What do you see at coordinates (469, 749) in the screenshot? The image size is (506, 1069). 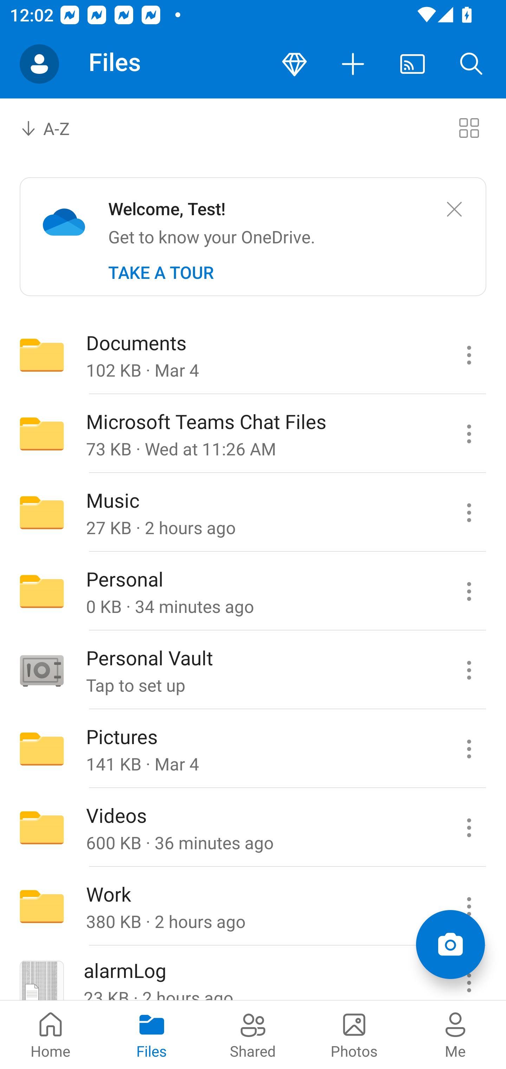 I see `Pictures commands` at bounding box center [469, 749].